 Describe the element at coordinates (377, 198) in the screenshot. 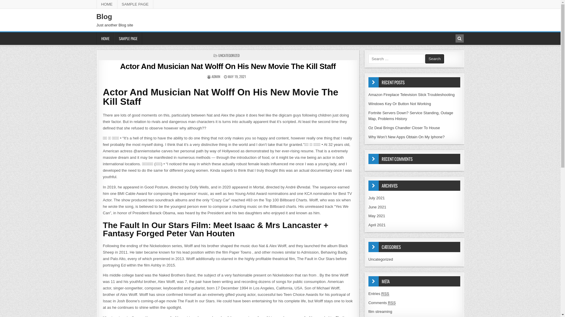

I see `July 2021` at that location.